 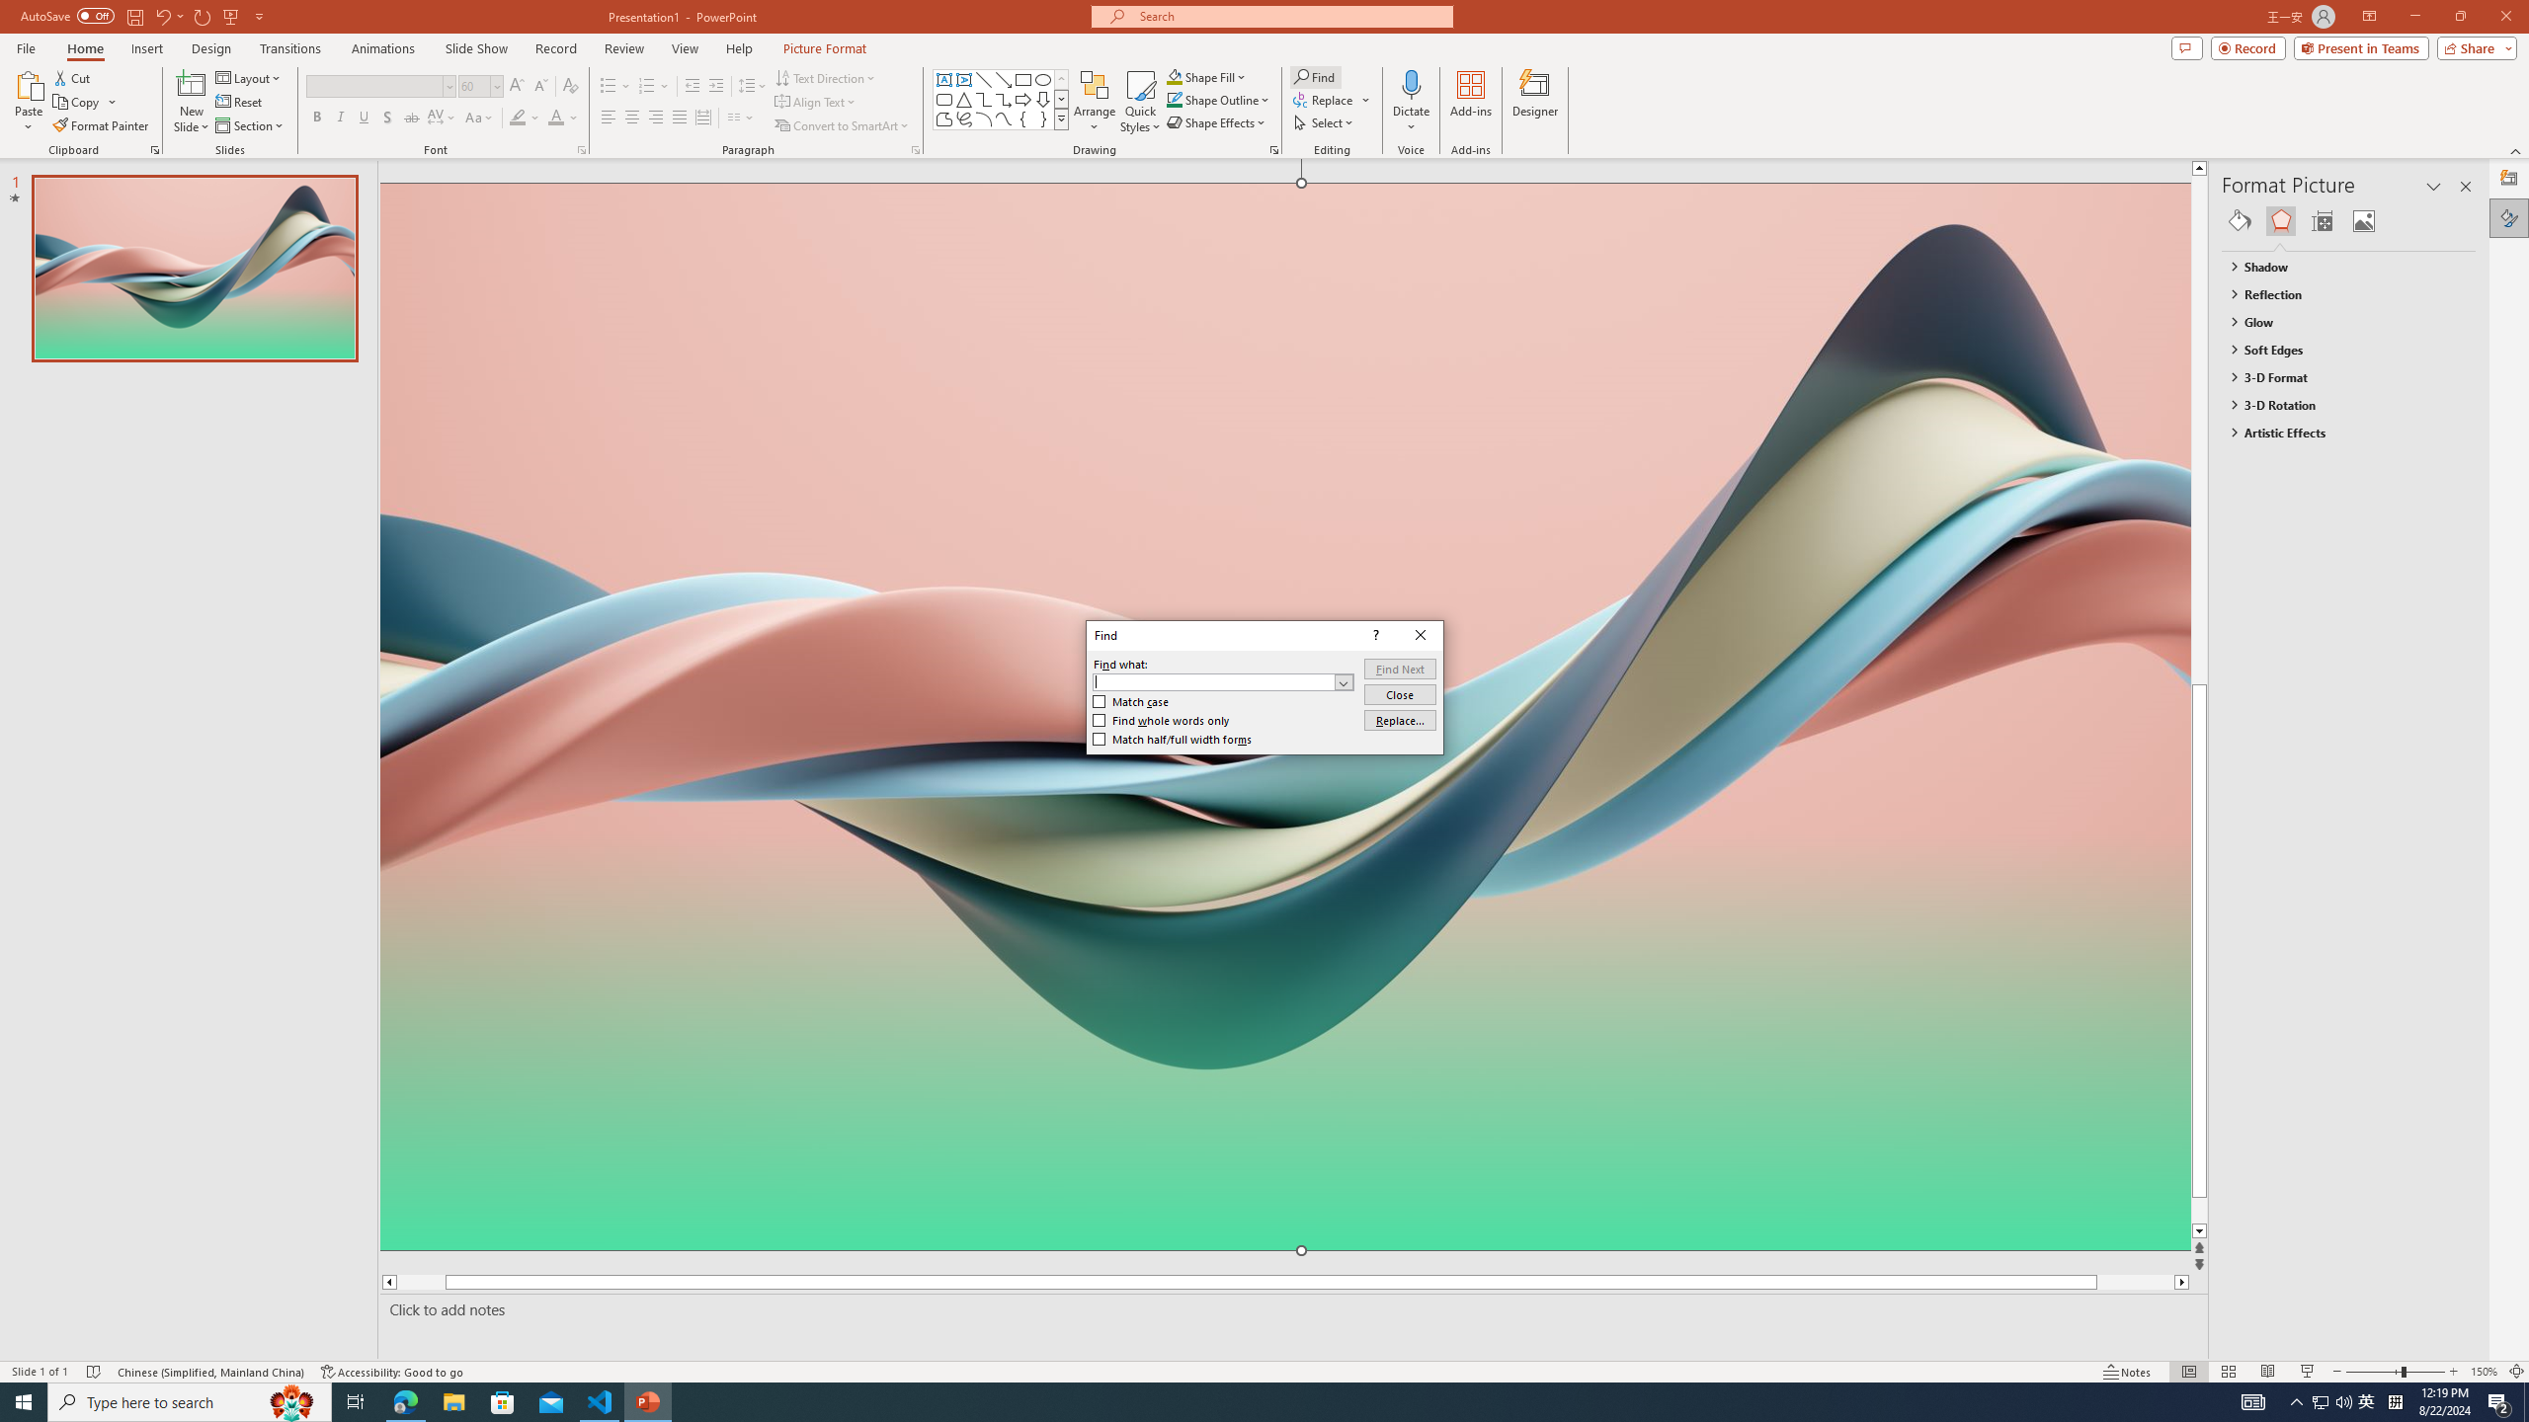 What do you see at coordinates (656, 118) in the screenshot?
I see `Align Right` at bounding box center [656, 118].